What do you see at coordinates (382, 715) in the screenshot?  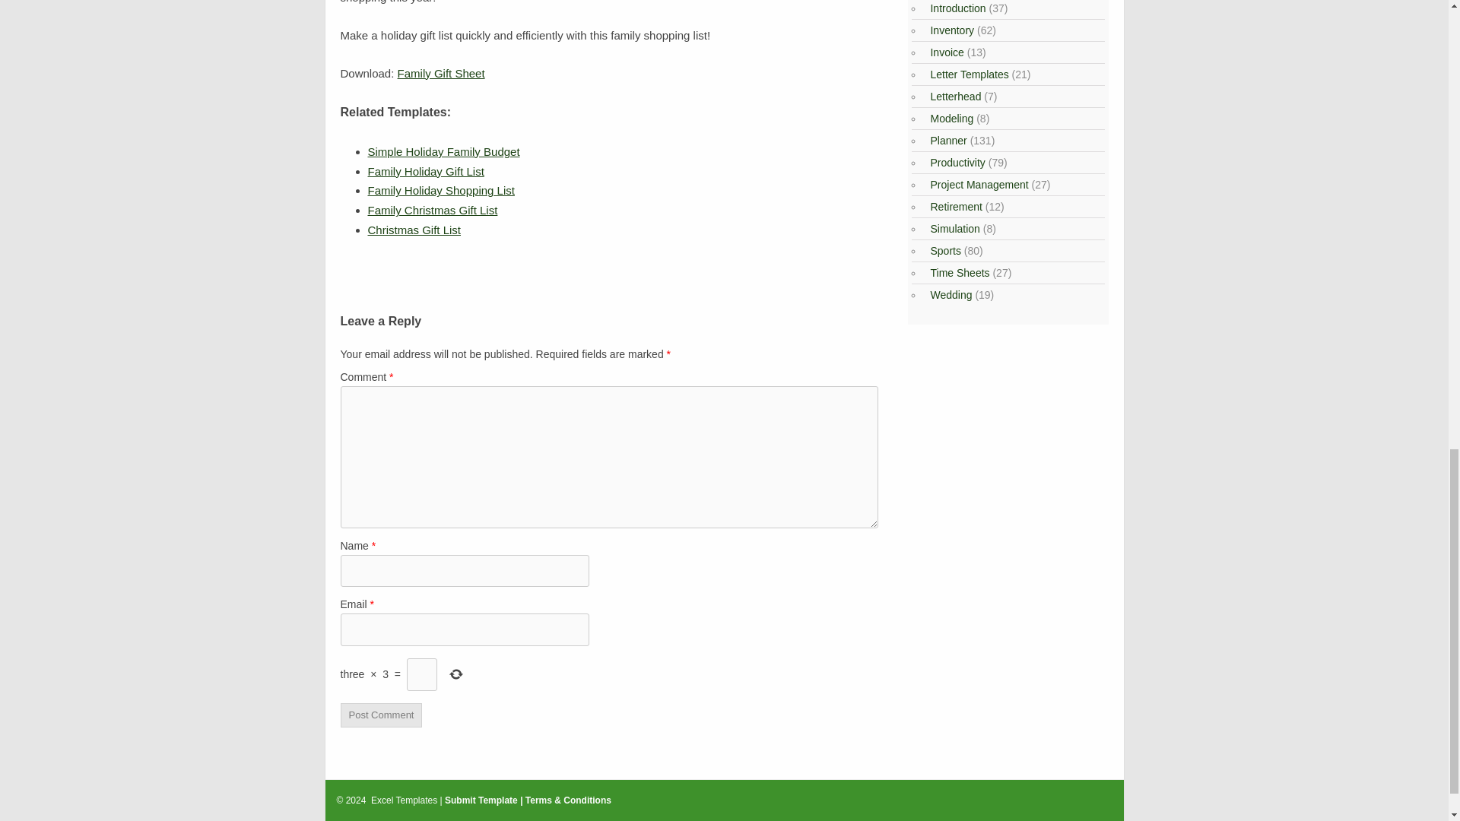 I see `Post Comment` at bounding box center [382, 715].